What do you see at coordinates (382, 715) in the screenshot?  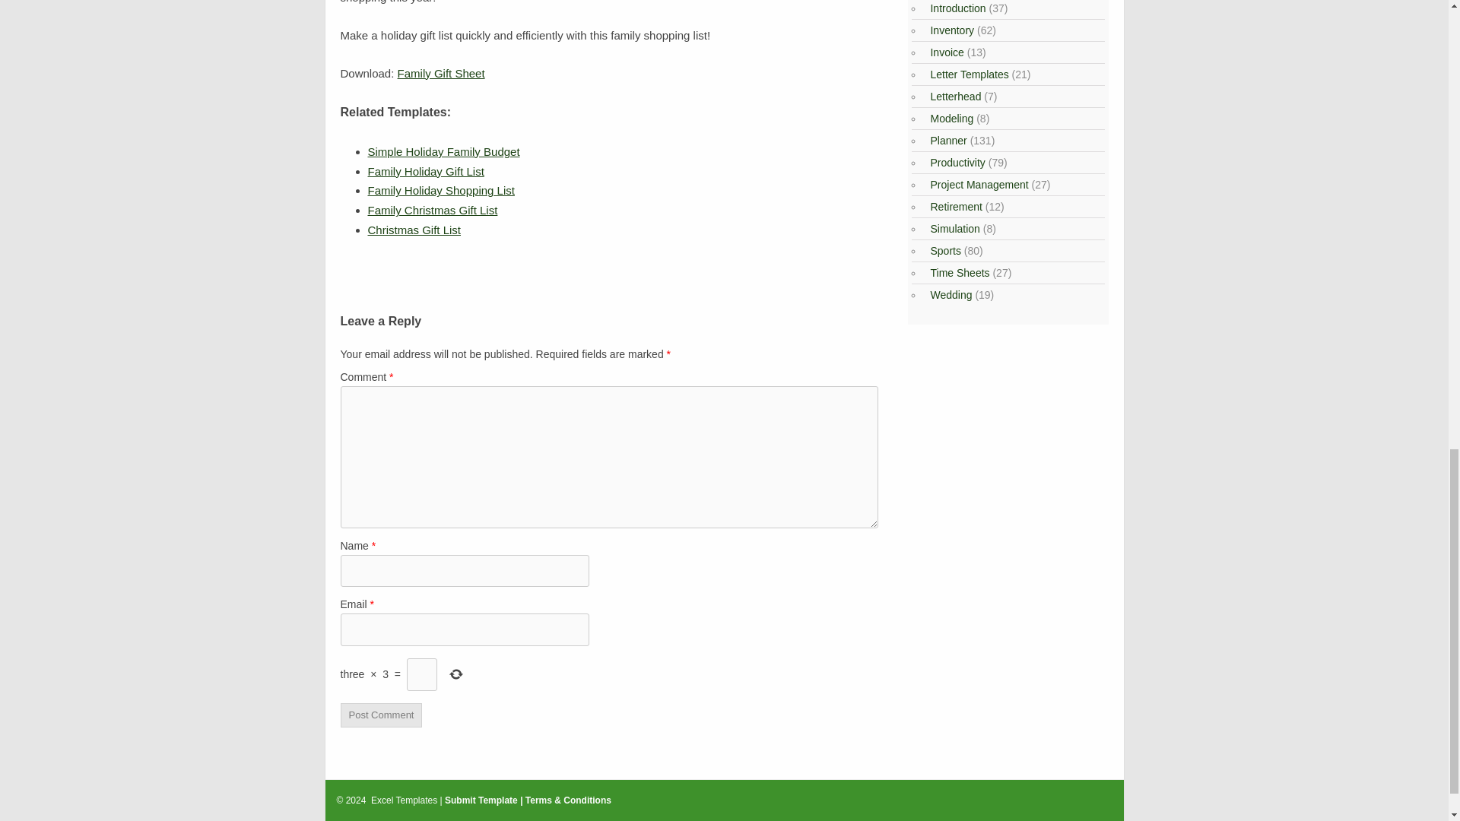 I see `Post Comment` at bounding box center [382, 715].